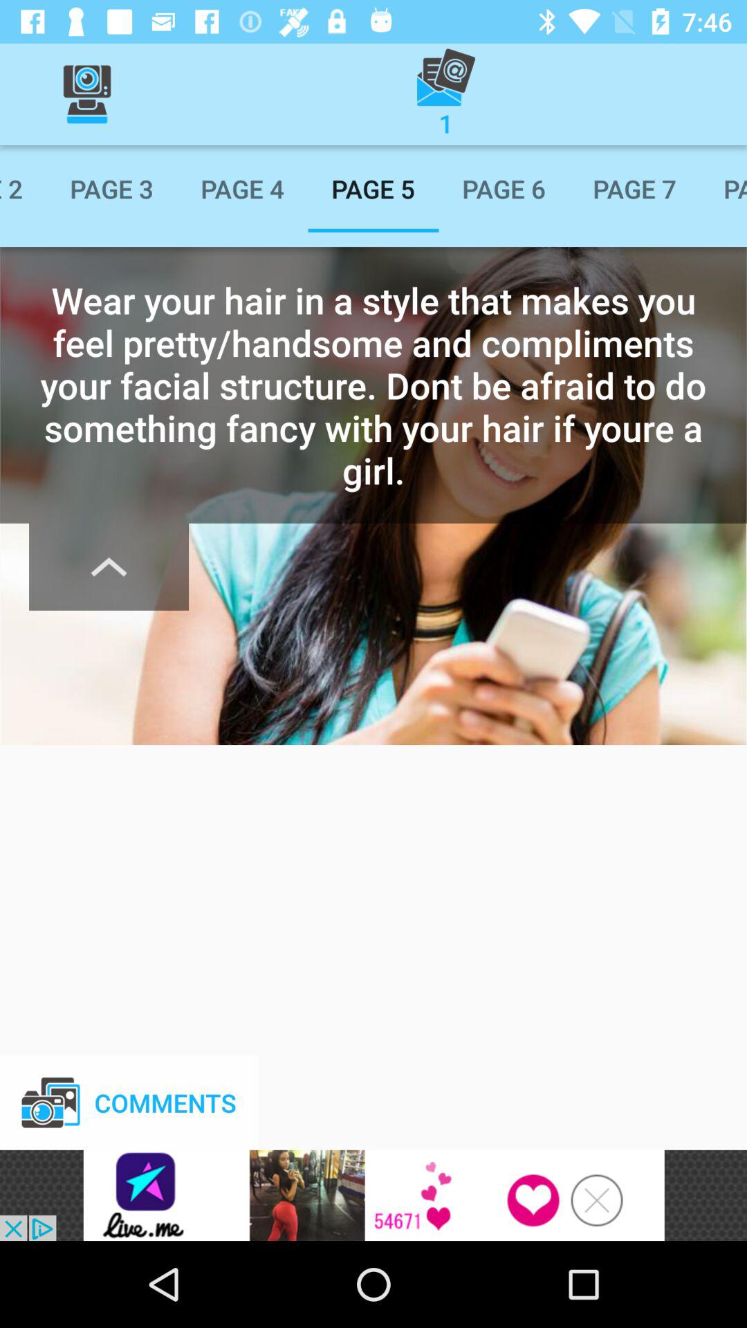 This screenshot has width=747, height=1328. Describe the element at coordinates (109, 567) in the screenshot. I see `click on icon which is above the comments` at that location.